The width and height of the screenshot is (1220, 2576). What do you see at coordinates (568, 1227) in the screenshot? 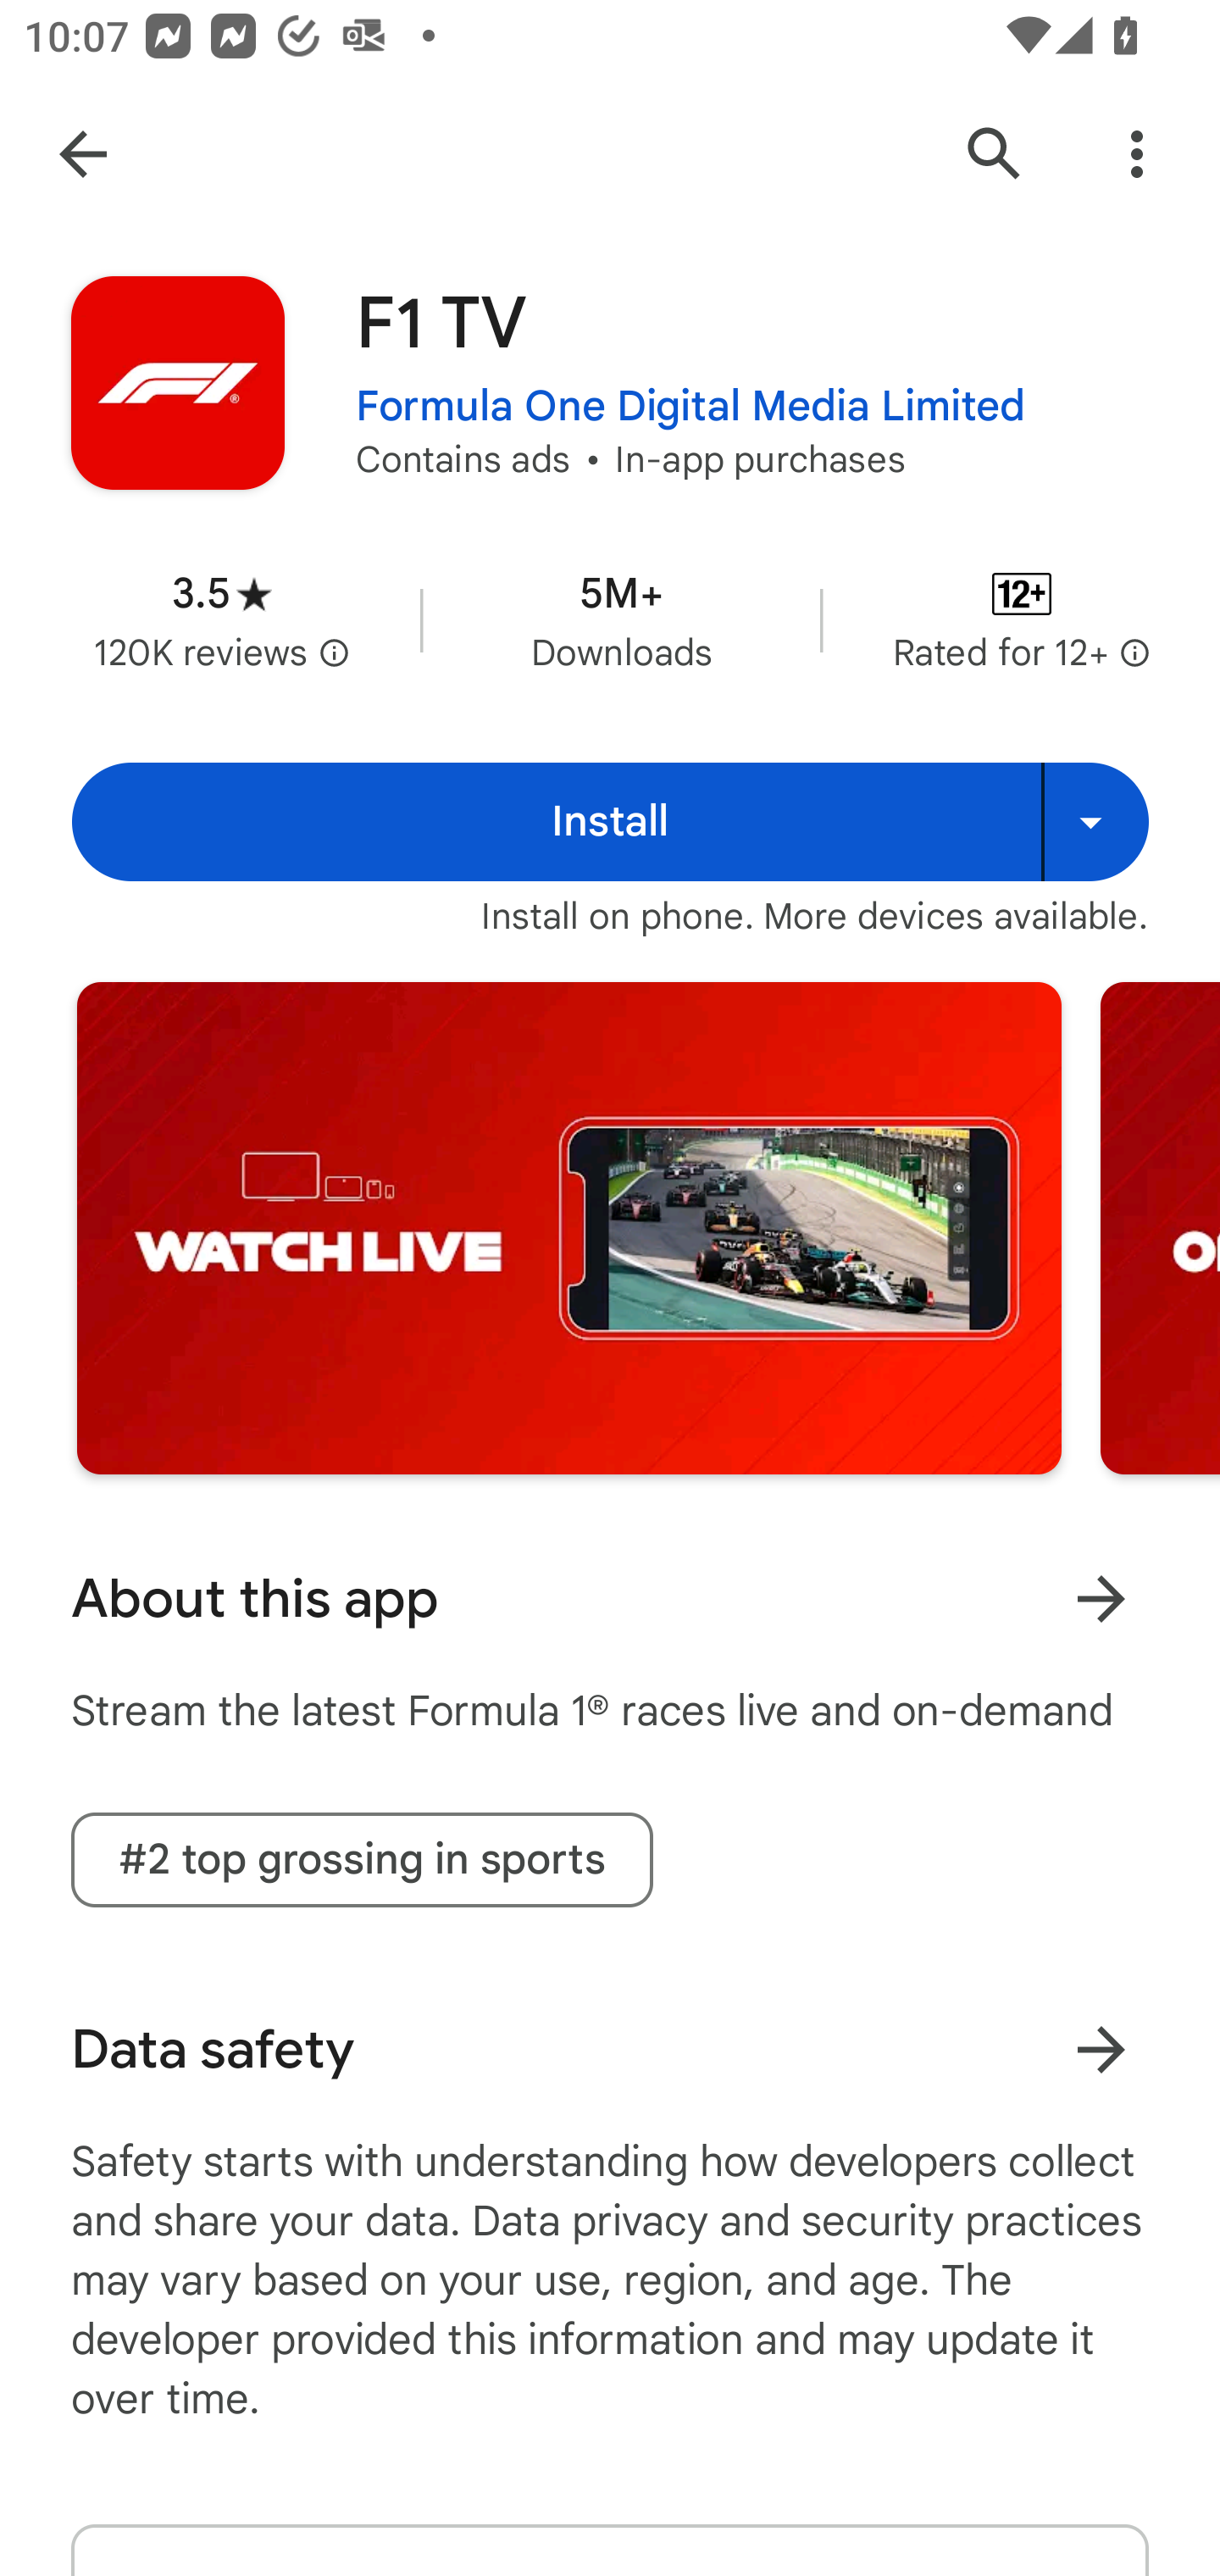
I see `Screenshot "1" of "5"` at bounding box center [568, 1227].